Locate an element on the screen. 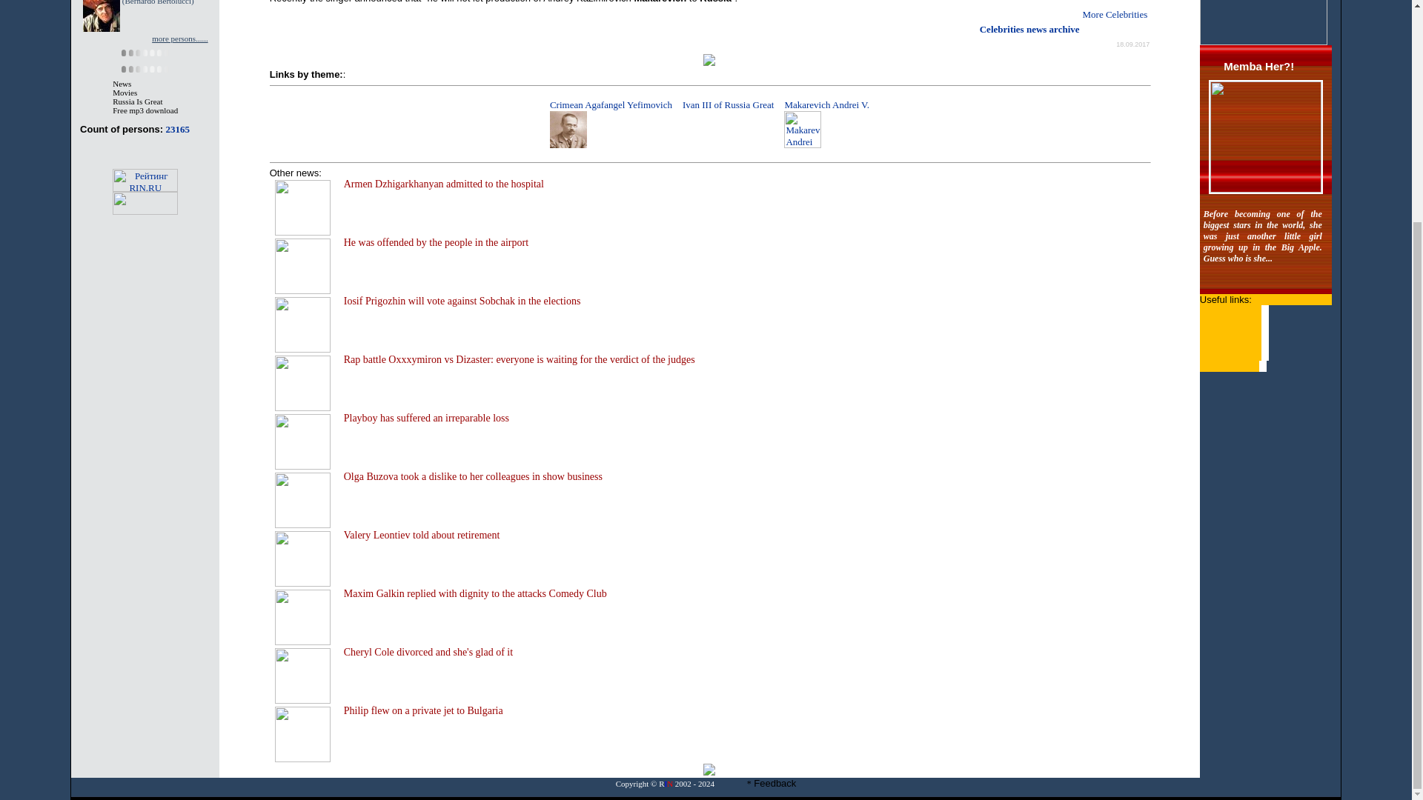 Image resolution: width=1423 pixels, height=800 pixels. Makarevich Andrei V. is located at coordinates (802, 129).